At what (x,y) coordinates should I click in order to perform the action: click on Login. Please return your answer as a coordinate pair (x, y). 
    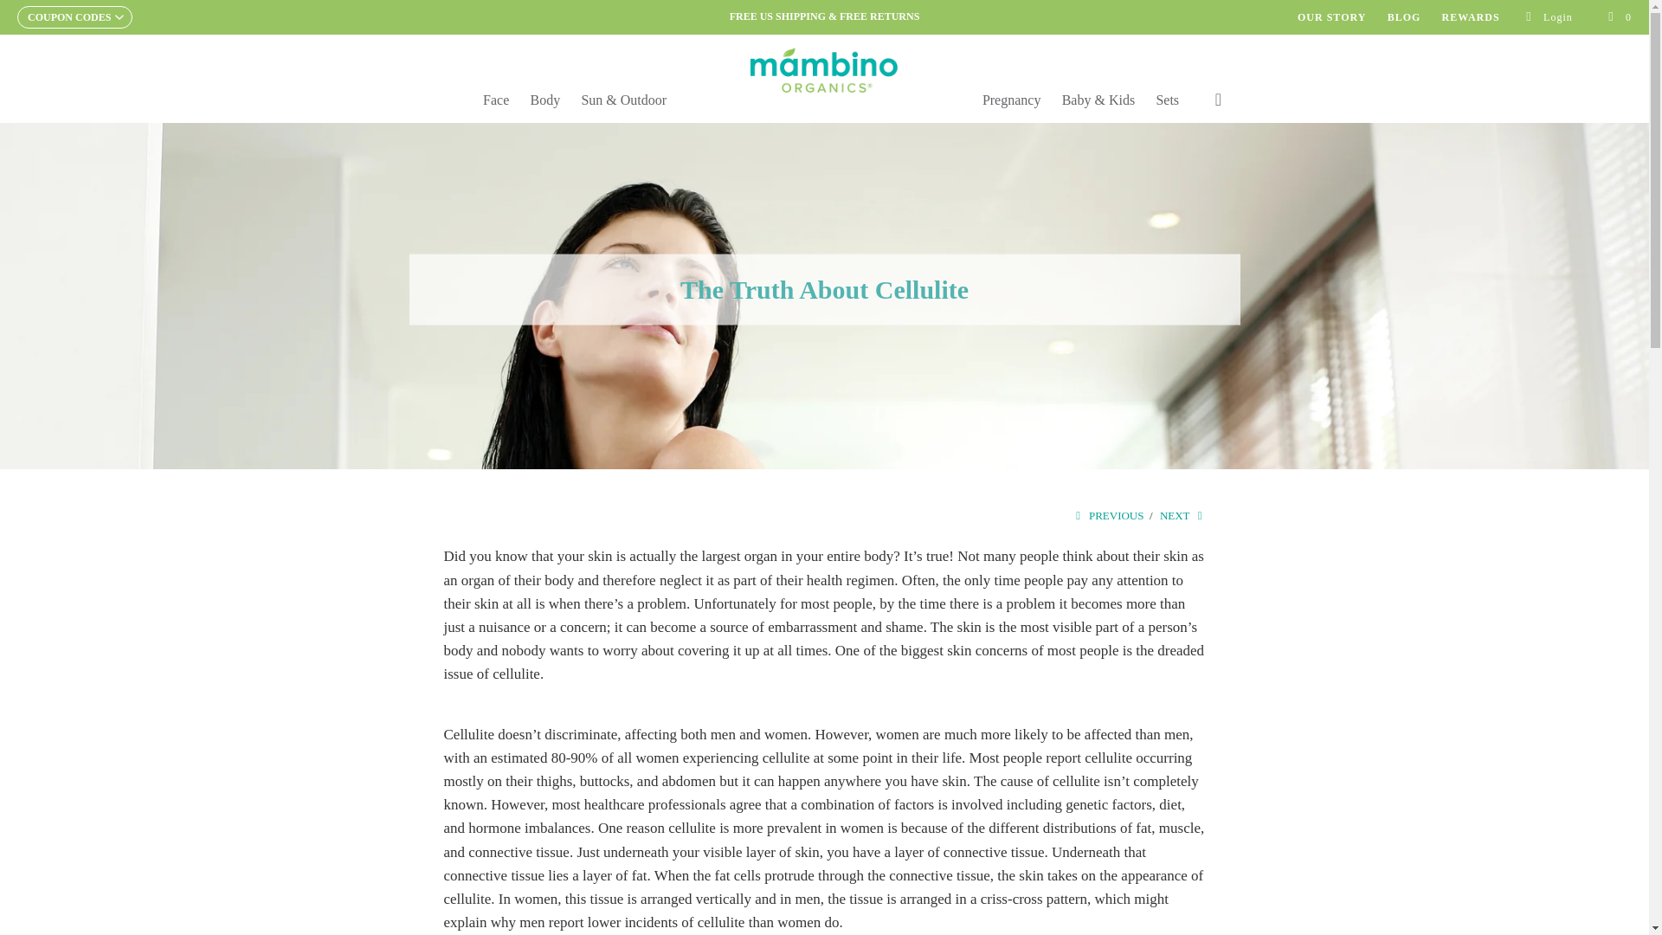
    Looking at the image, I should click on (1549, 17).